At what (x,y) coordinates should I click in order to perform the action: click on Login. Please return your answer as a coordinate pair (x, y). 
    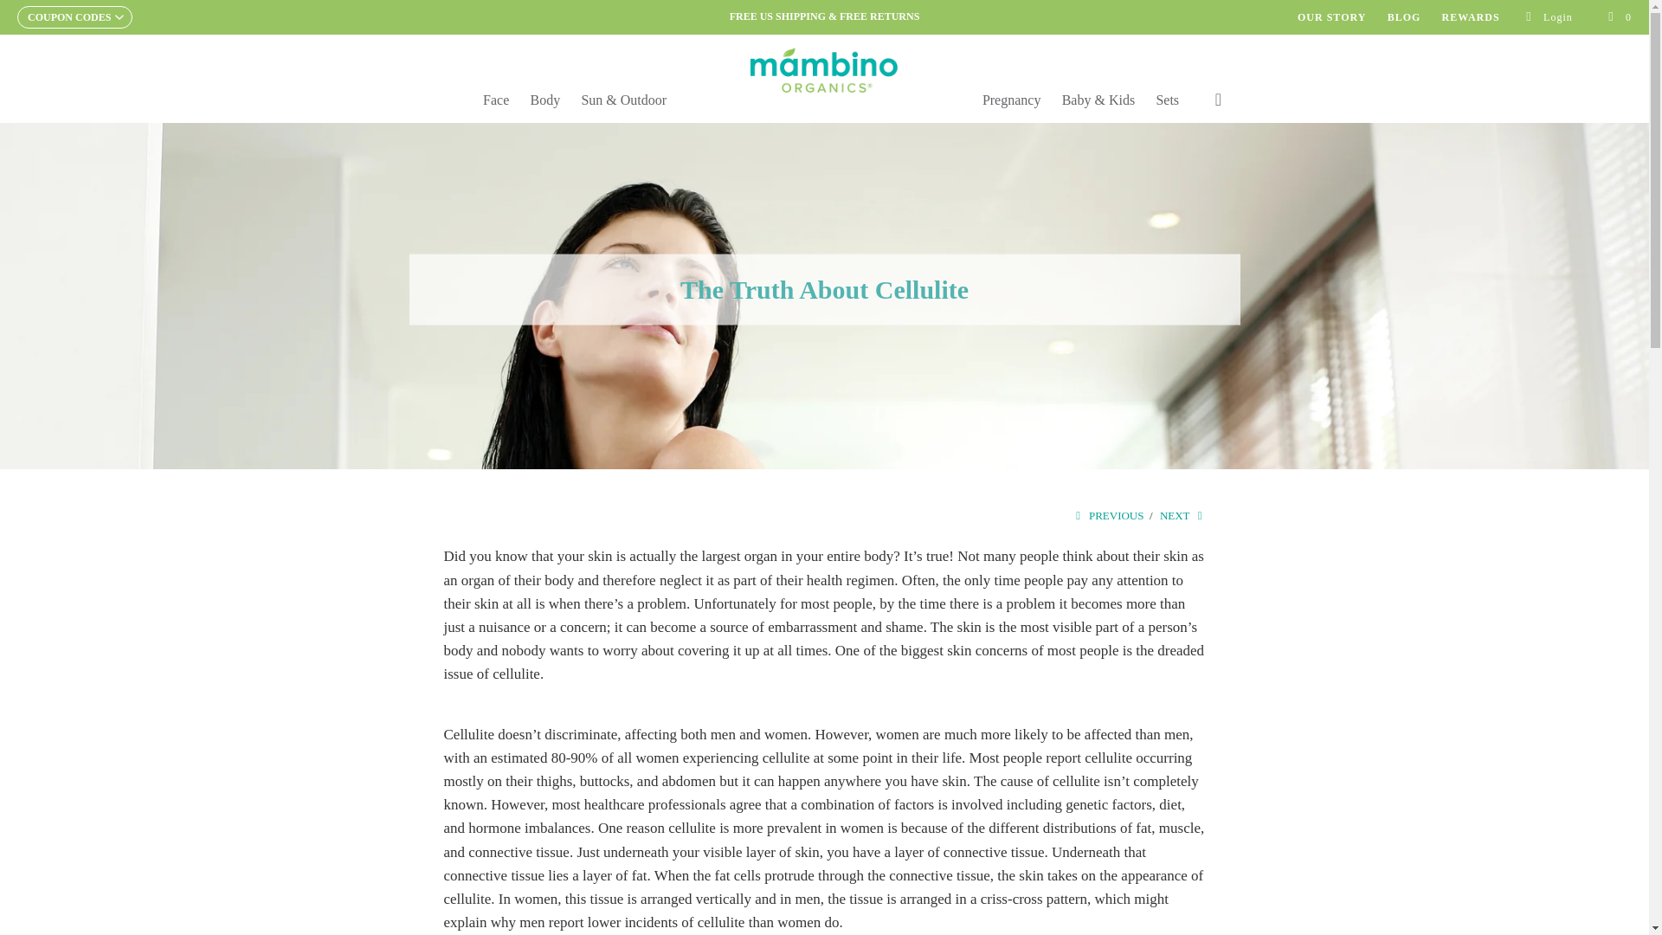
    Looking at the image, I should click on (1549, 17).